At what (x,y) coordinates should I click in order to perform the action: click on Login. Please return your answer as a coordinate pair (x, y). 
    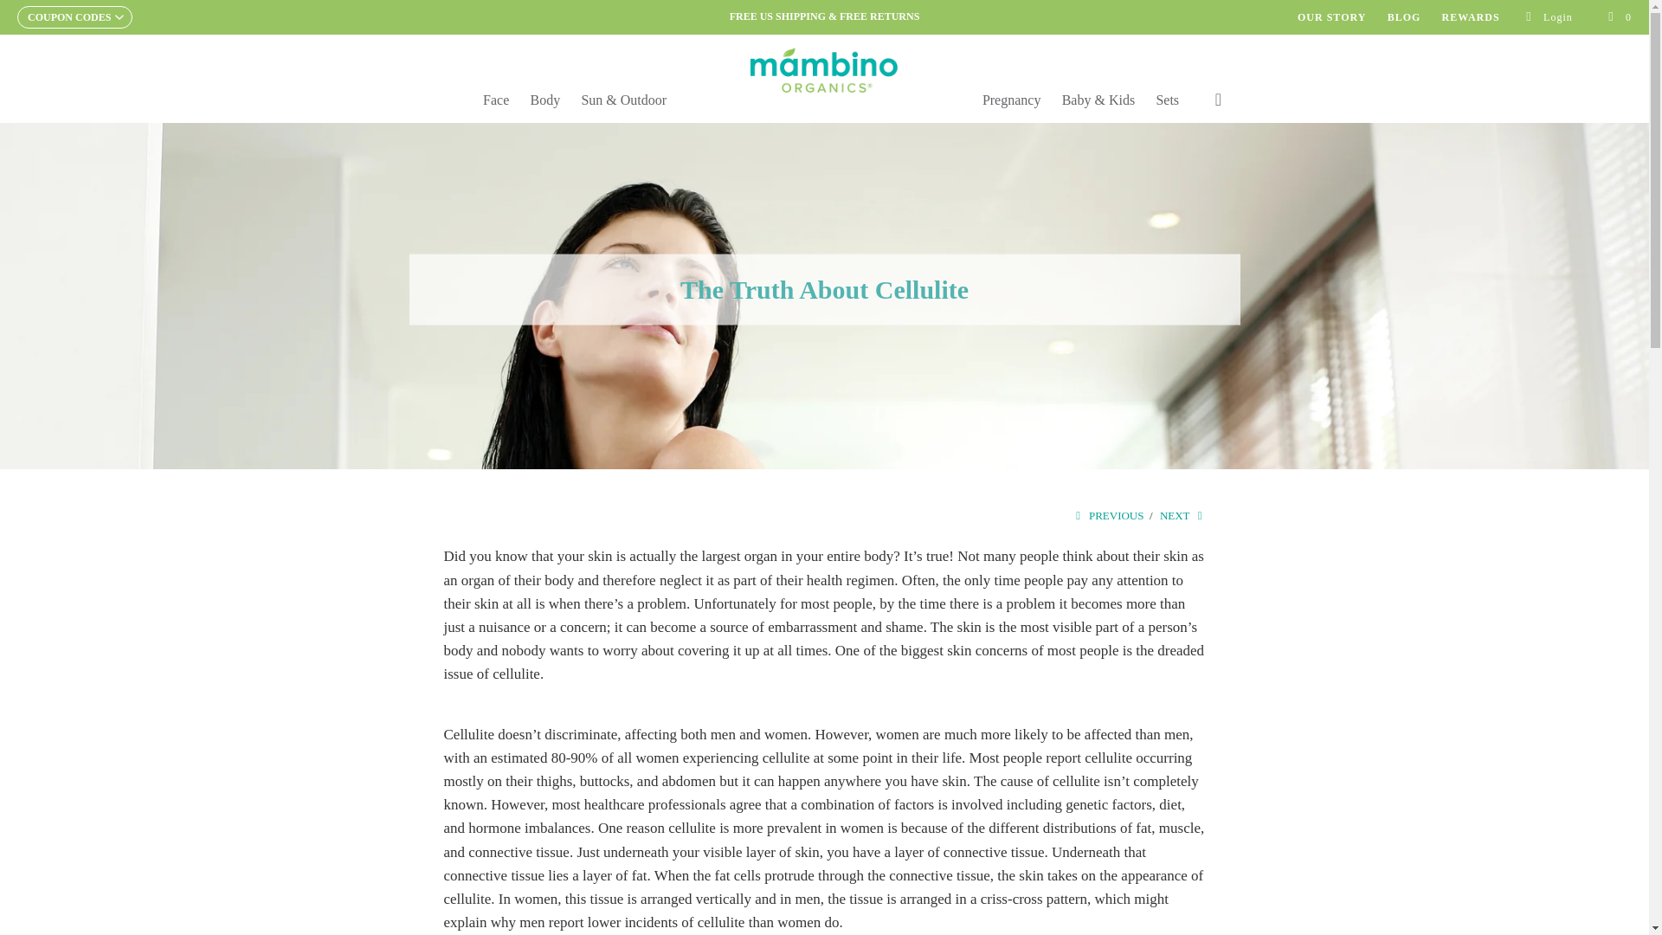
    Looking at the image, I should click on (1549, 17).